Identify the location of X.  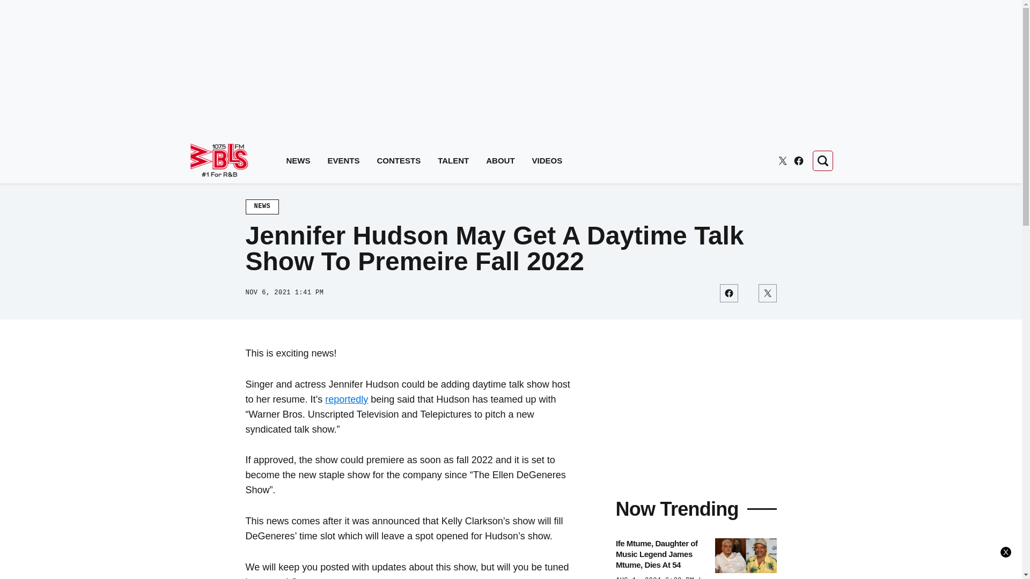
(782, 161).